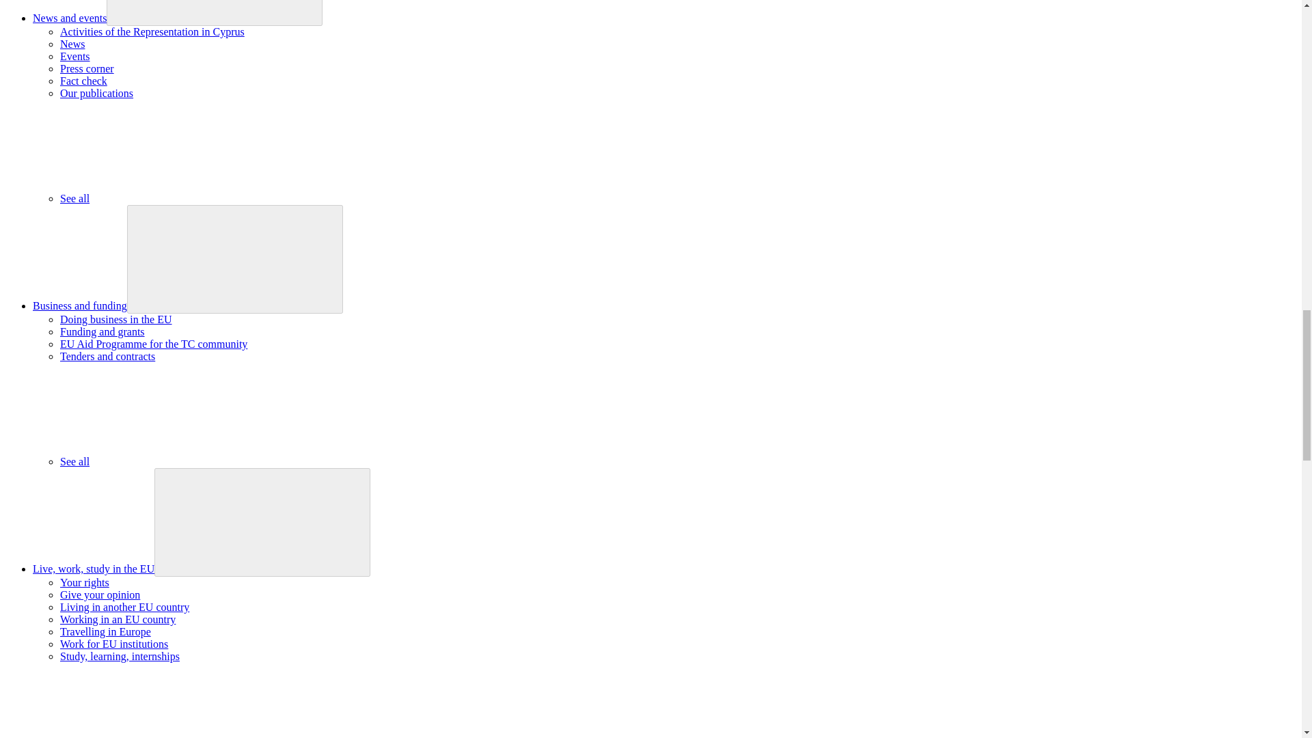 Image resolution: width=1312 pixels, height=738 pixels. I want to click on Activities of the Representation in Cyprus, so click(152, 31).